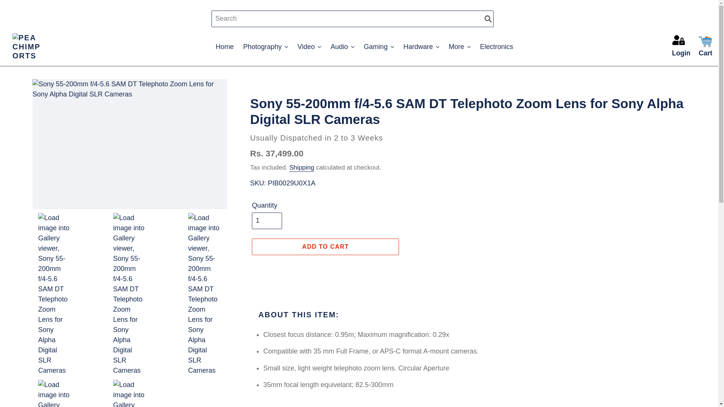  I want to click on Video, so click(309, 47).